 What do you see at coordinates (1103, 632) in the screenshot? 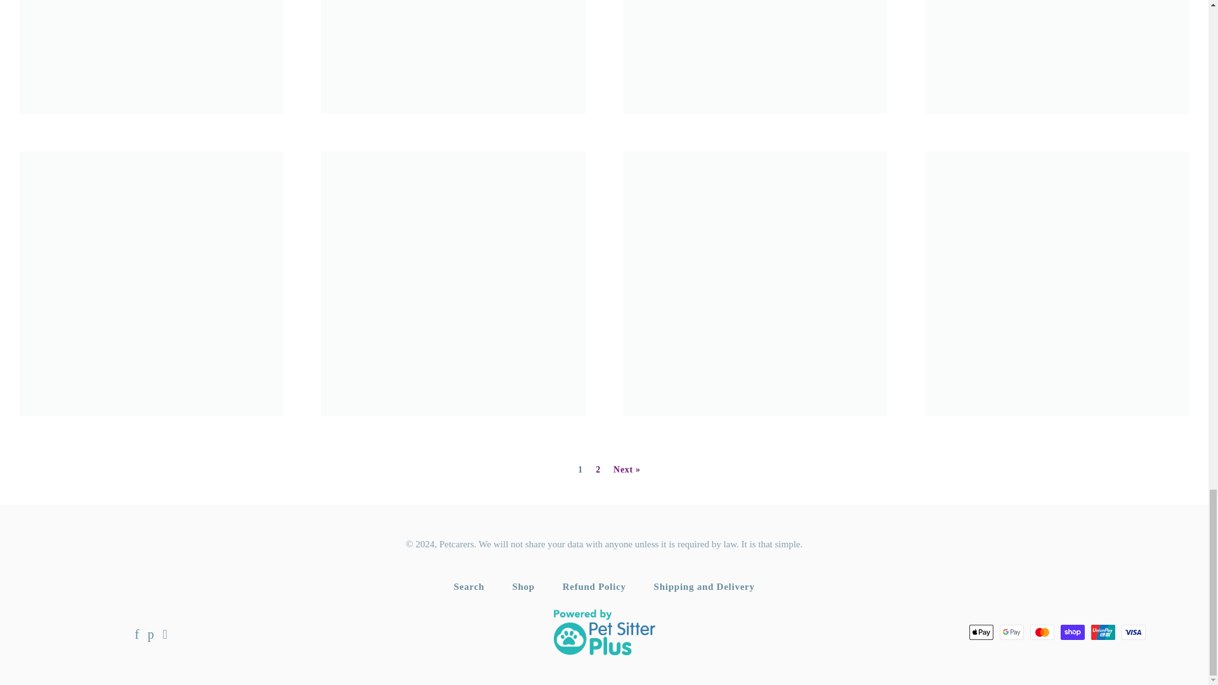
I see `Union Pay` at bounding box center [1103, 632].